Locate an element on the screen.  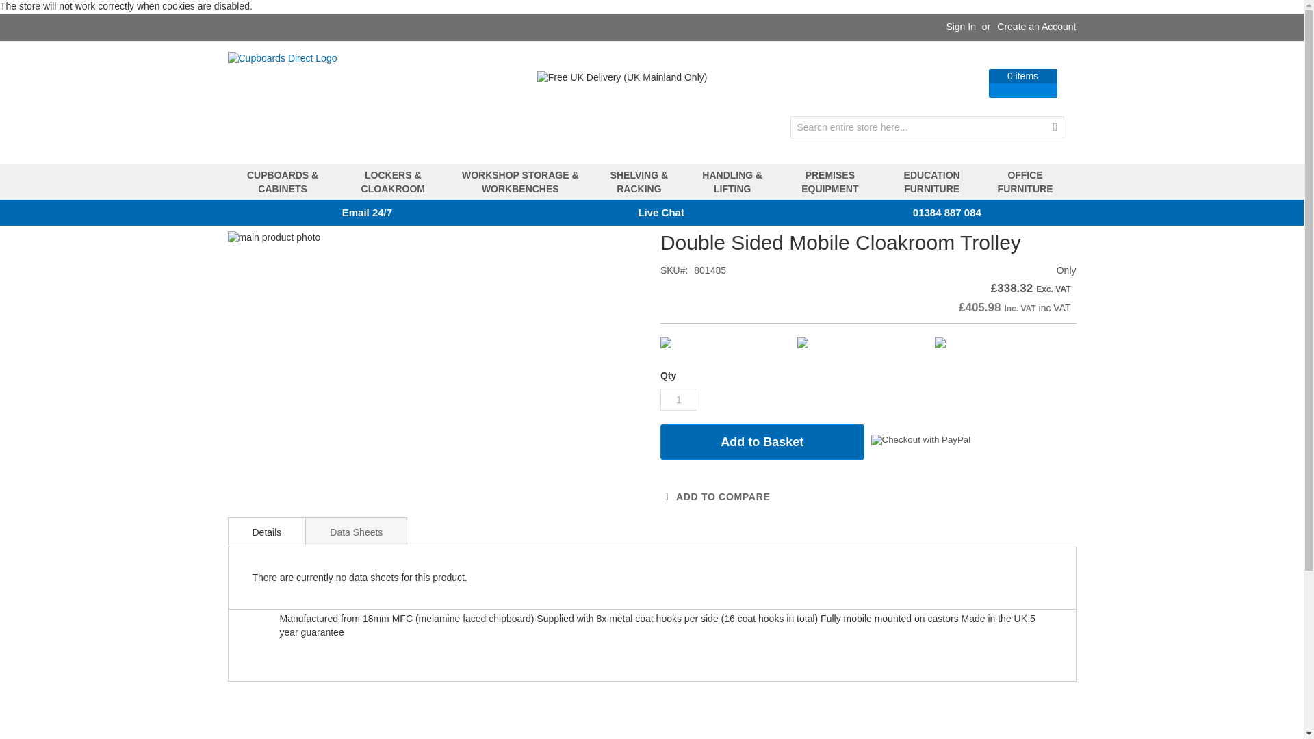
Cupboards Direct Logo is located at coordinates (330, 103).